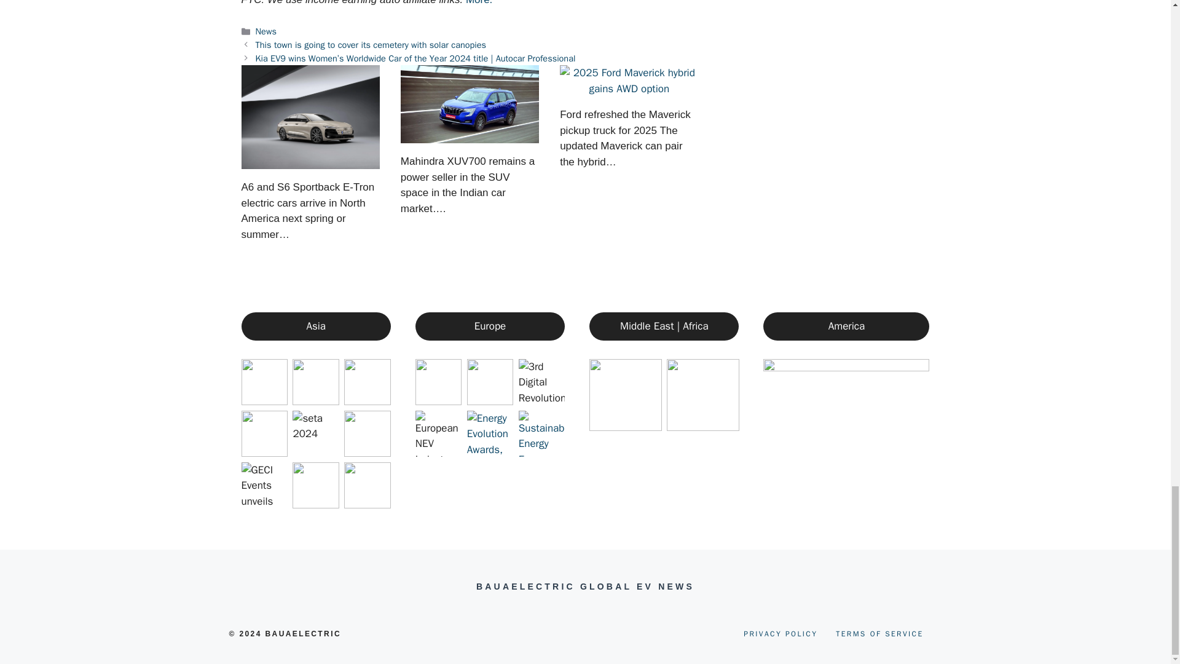  What do you see at coordinates (629, 80) in the screenshot?
I see `2025 Ford Maverick hybrid gains AWD option` at bounding box center [629, 80].